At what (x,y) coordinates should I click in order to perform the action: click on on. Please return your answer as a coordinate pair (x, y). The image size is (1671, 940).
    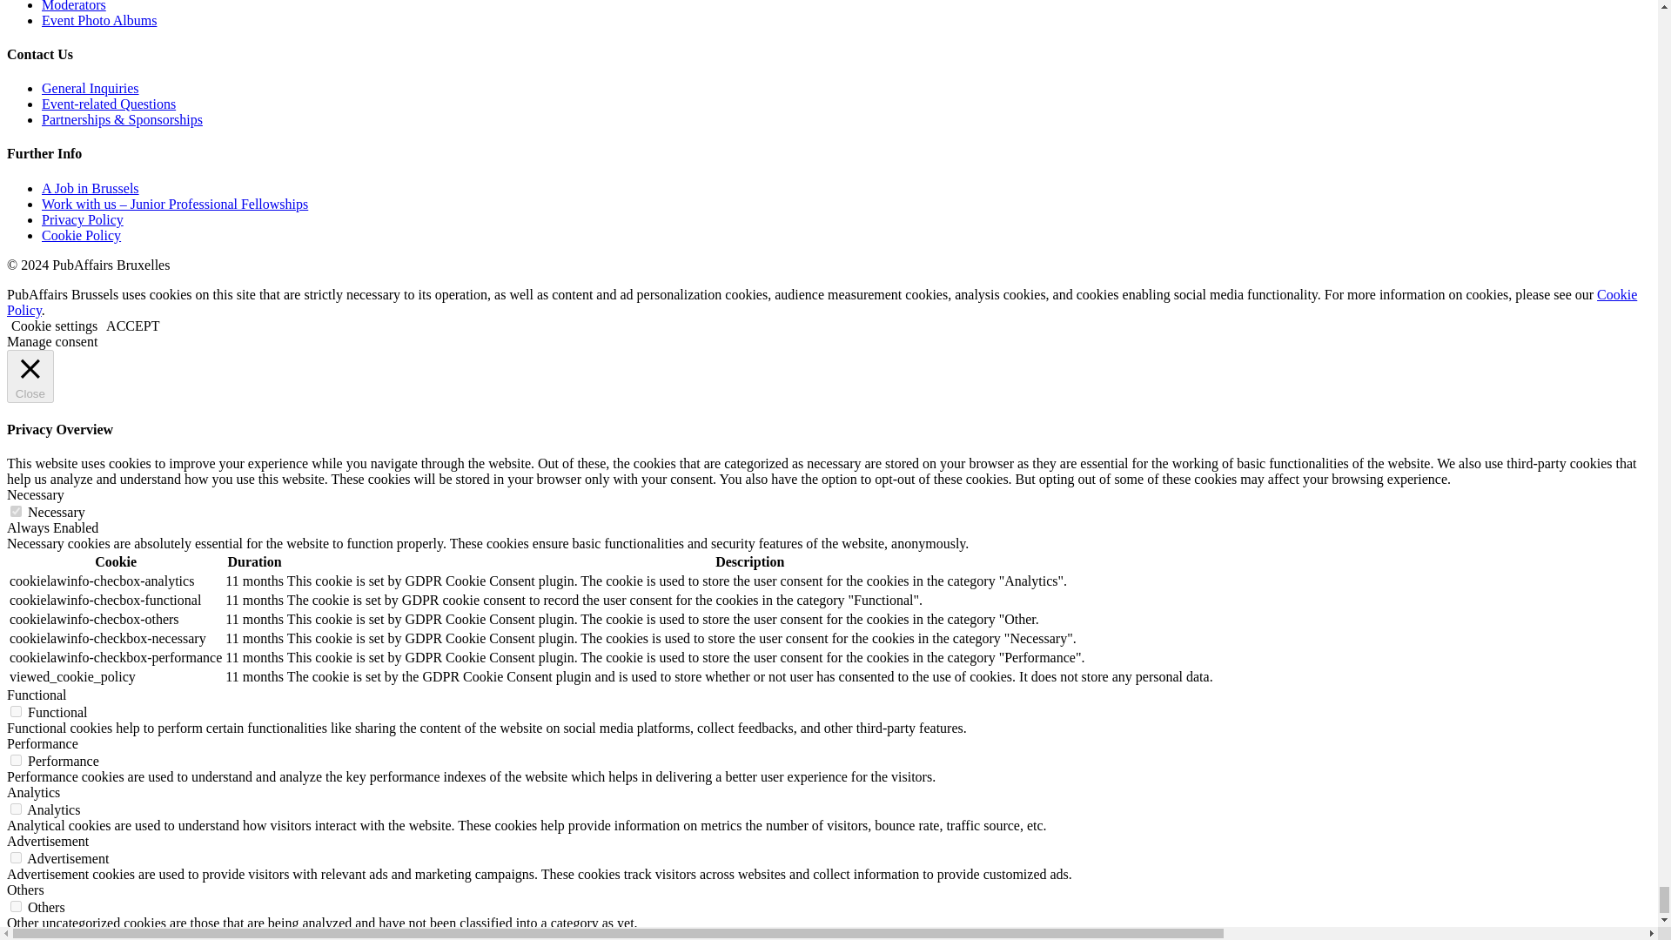
    Looking at the image, I should click on (16, 809).